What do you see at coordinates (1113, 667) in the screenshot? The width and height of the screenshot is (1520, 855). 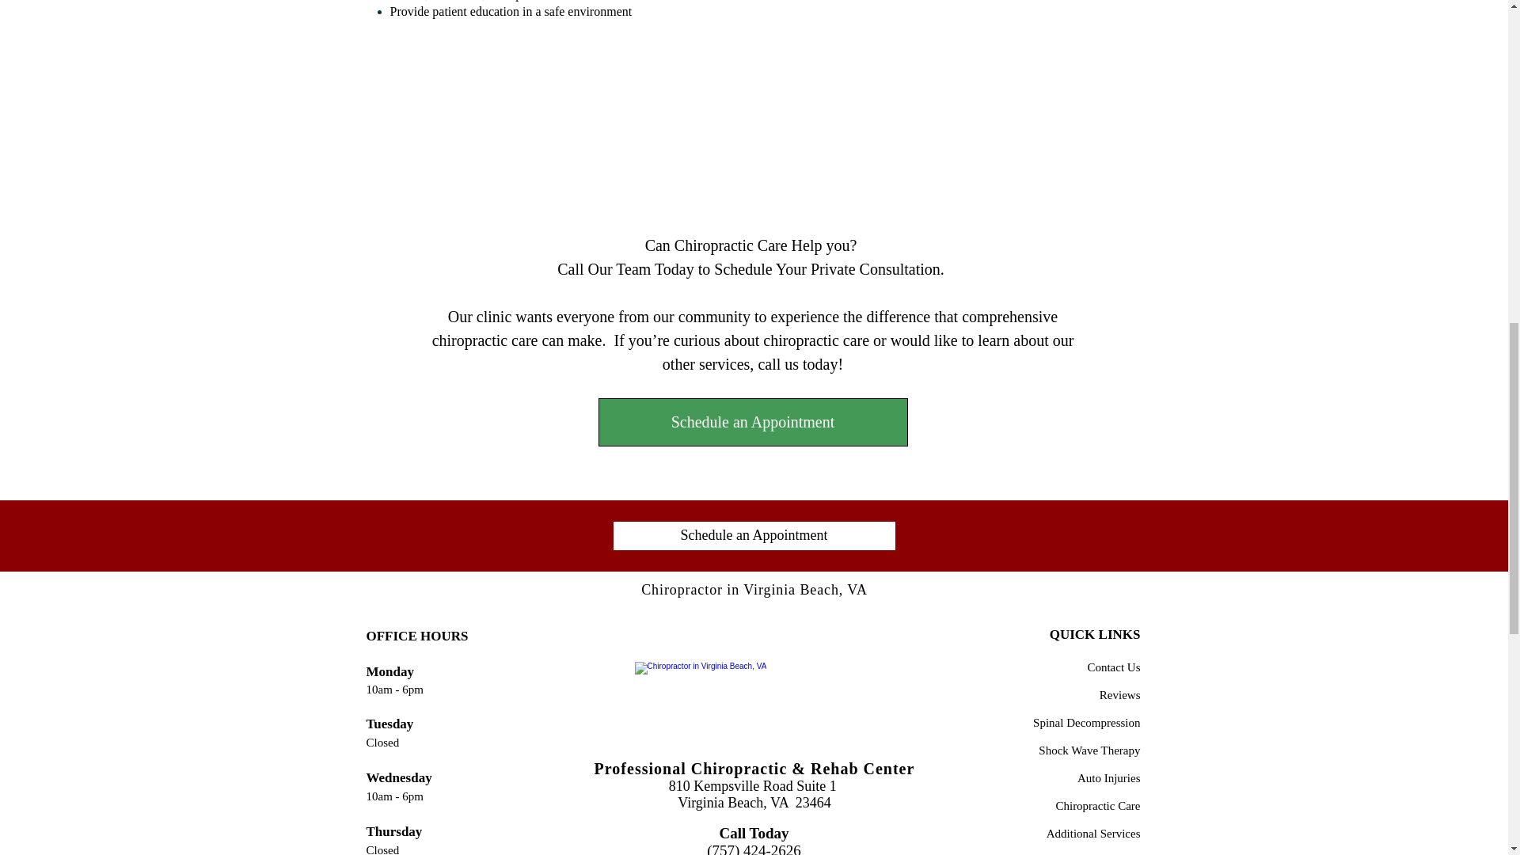 I see `Contact Us` at bounding box center [1113, 667].